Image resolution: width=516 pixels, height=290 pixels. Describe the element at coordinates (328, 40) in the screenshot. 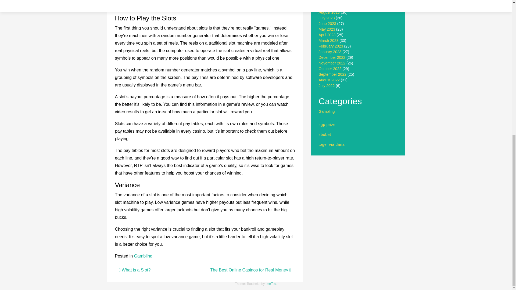

I see `March 2023` at that location.